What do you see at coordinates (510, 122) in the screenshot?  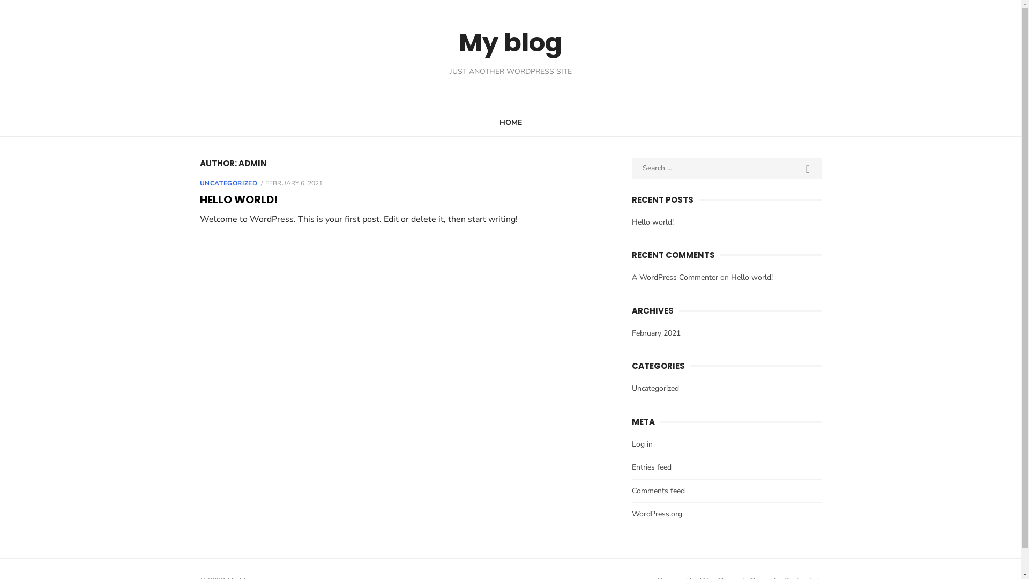 I see `HOME` at bounding box center [510, 122].